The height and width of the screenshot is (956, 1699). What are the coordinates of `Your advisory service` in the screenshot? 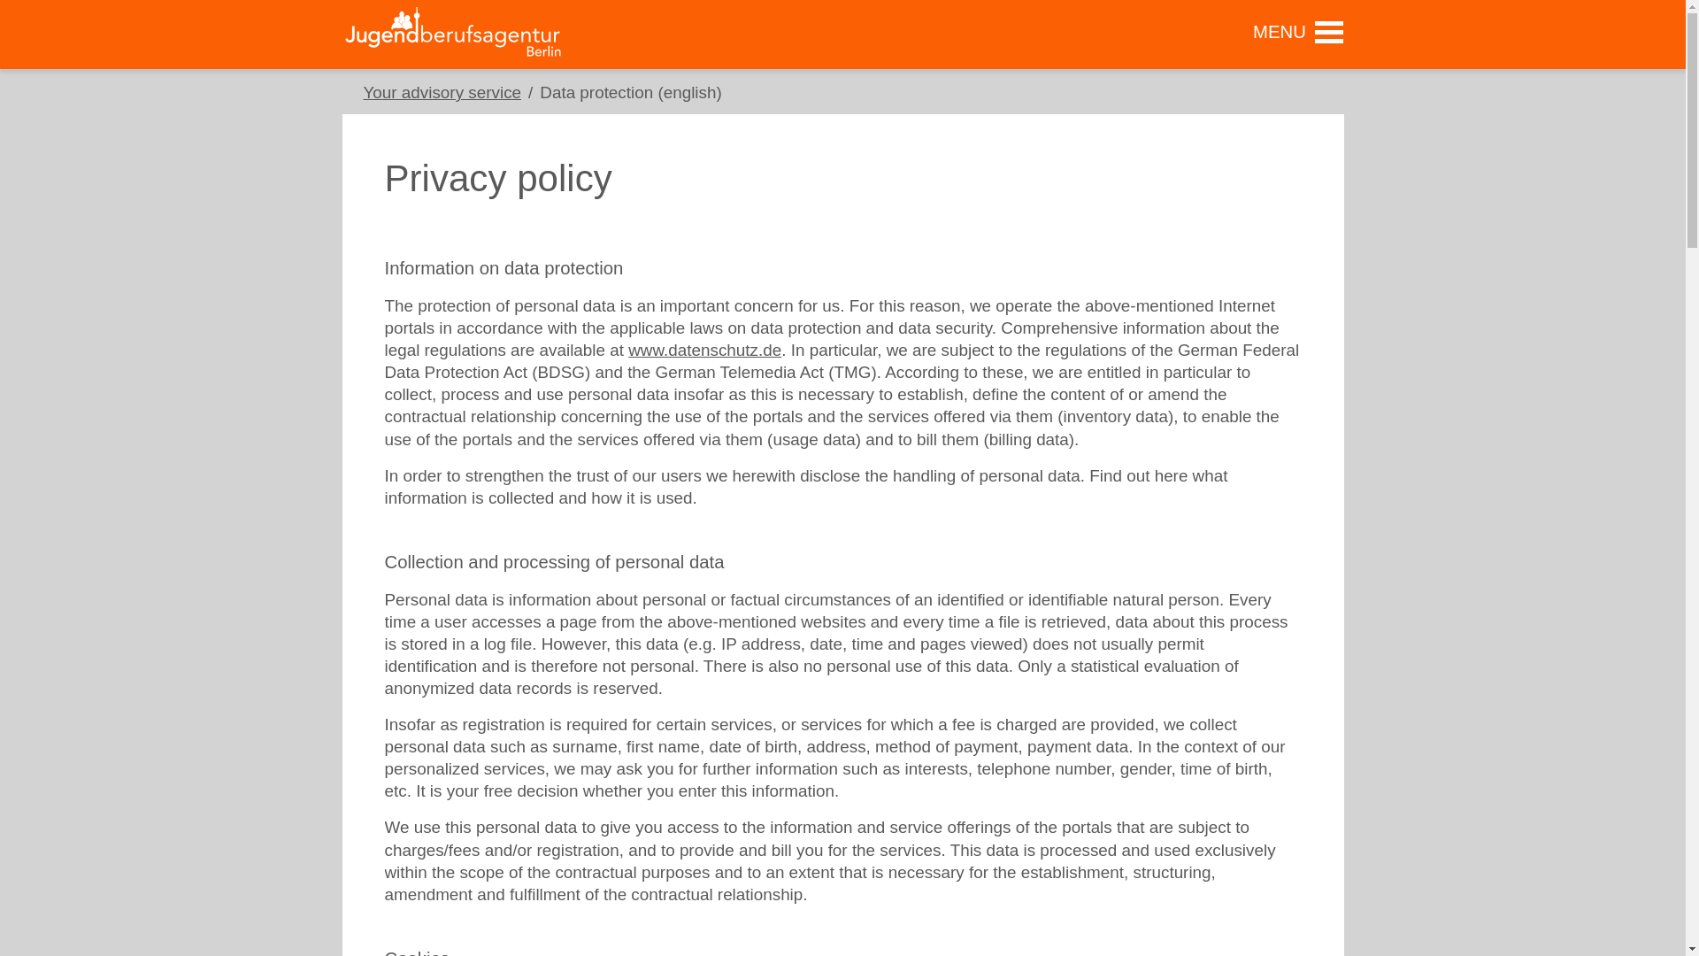 It's located at (442, 92).